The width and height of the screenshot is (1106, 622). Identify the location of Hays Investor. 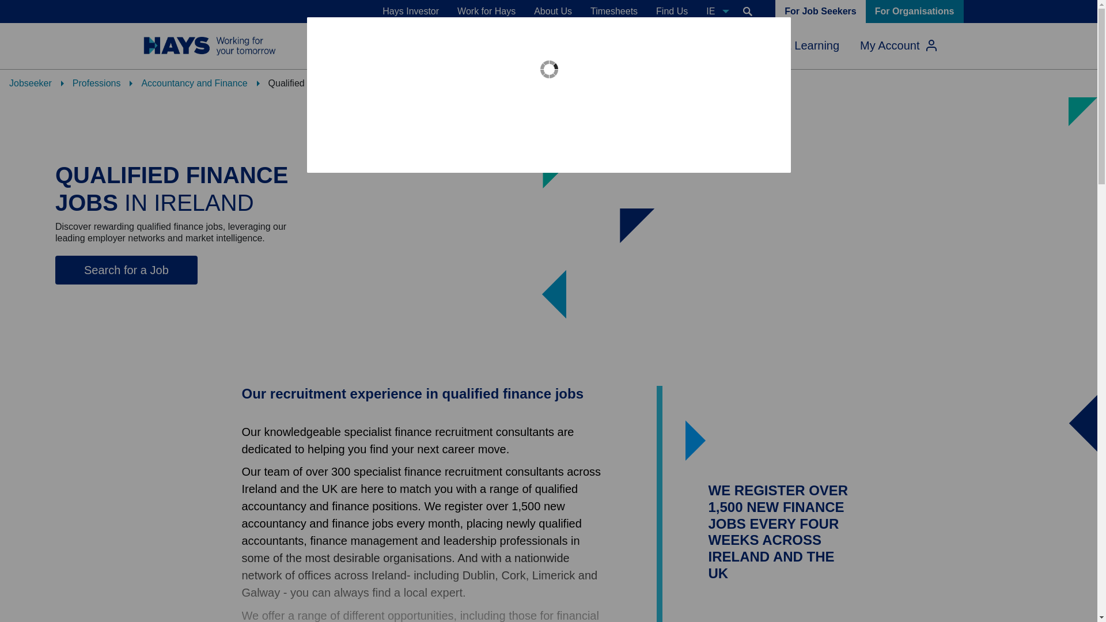
(410, 12).